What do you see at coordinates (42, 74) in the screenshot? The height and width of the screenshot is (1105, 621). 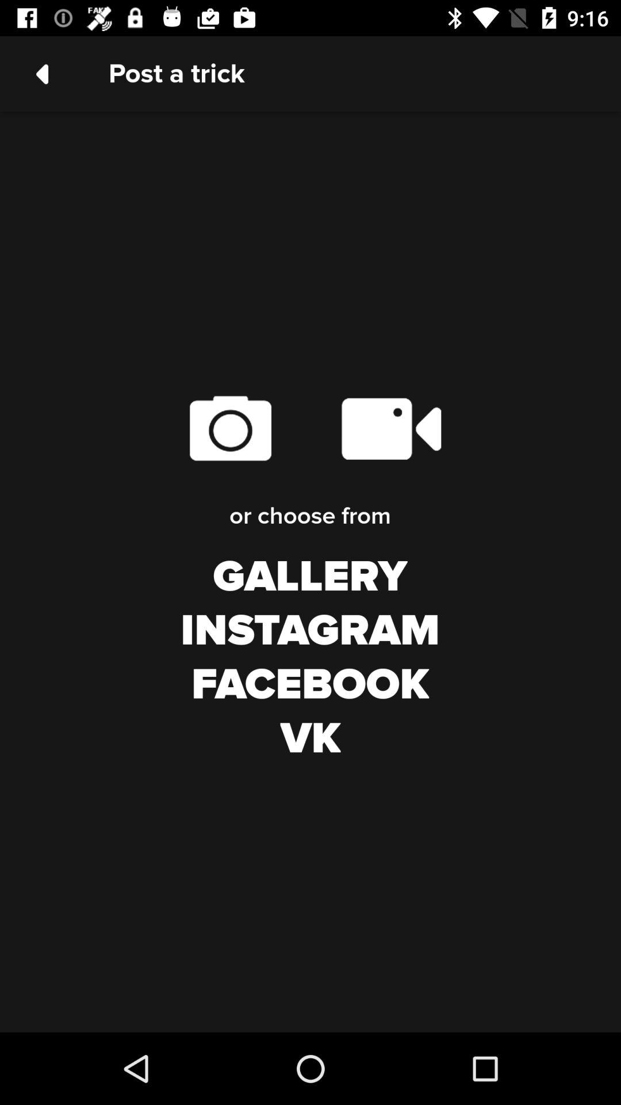 I see `choose item next to the post a trick item` at bounding box center [42, 74].